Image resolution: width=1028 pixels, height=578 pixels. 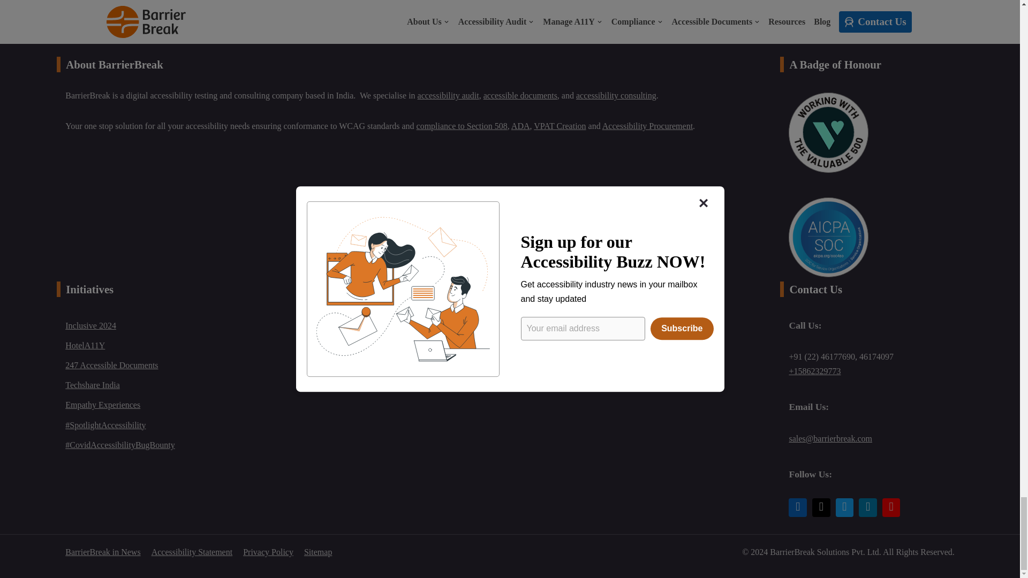 I want to click on BarrierBreak on Youtube, so click(x=891, y=507).